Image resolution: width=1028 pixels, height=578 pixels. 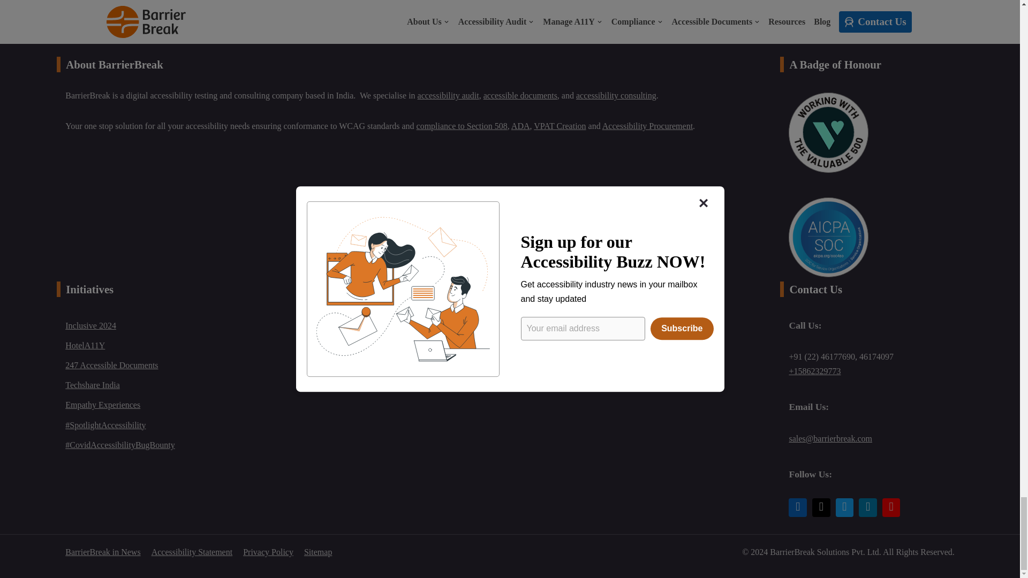 I want to click on BarrierBreak on Youtube, so click(x=891, y=507).